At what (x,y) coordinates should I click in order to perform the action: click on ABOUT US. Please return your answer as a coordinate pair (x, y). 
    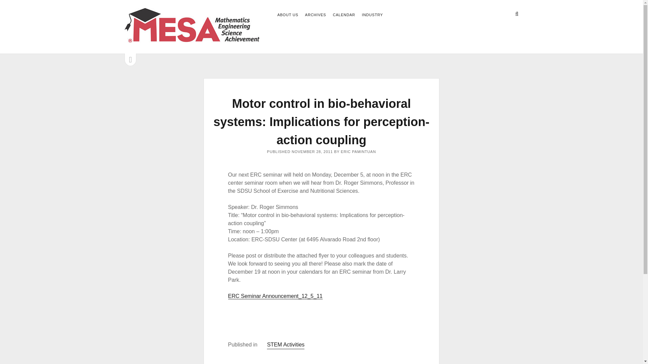
    Looking at the image, I should click on (288, 15).